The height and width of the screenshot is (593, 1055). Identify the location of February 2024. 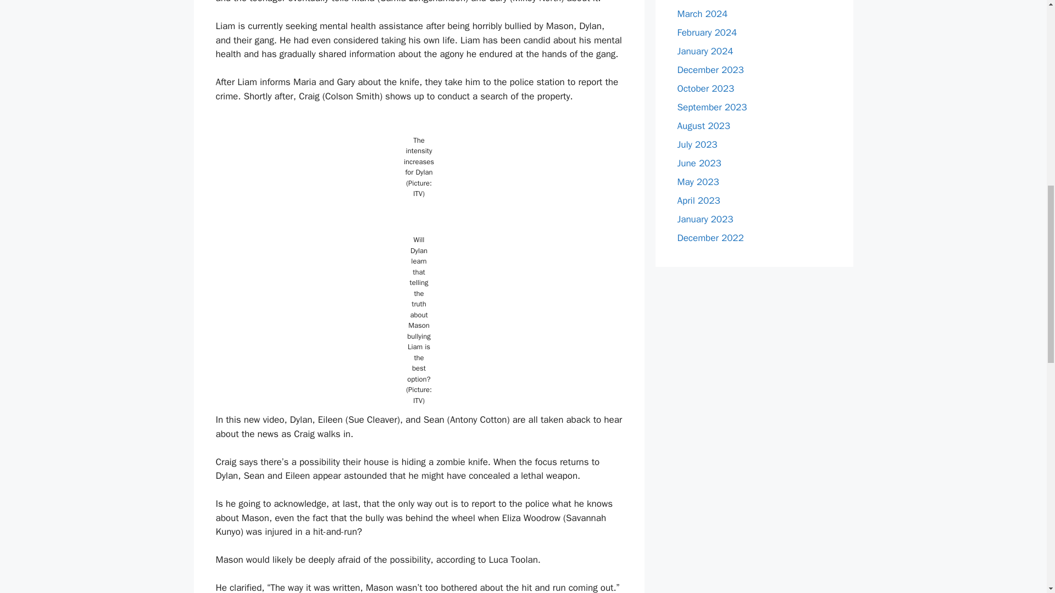
(707, 32).